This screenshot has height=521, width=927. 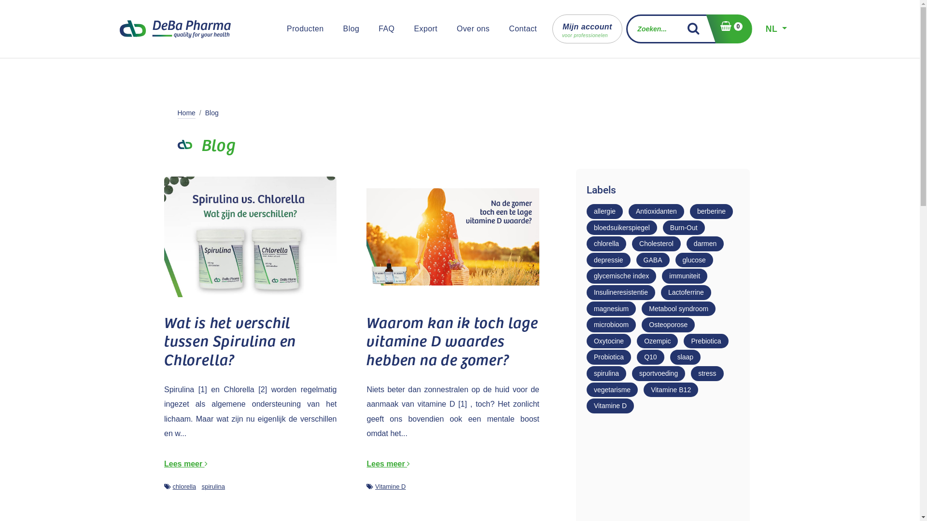 I want to click on Vitamine D, so click(x=390, y=486).